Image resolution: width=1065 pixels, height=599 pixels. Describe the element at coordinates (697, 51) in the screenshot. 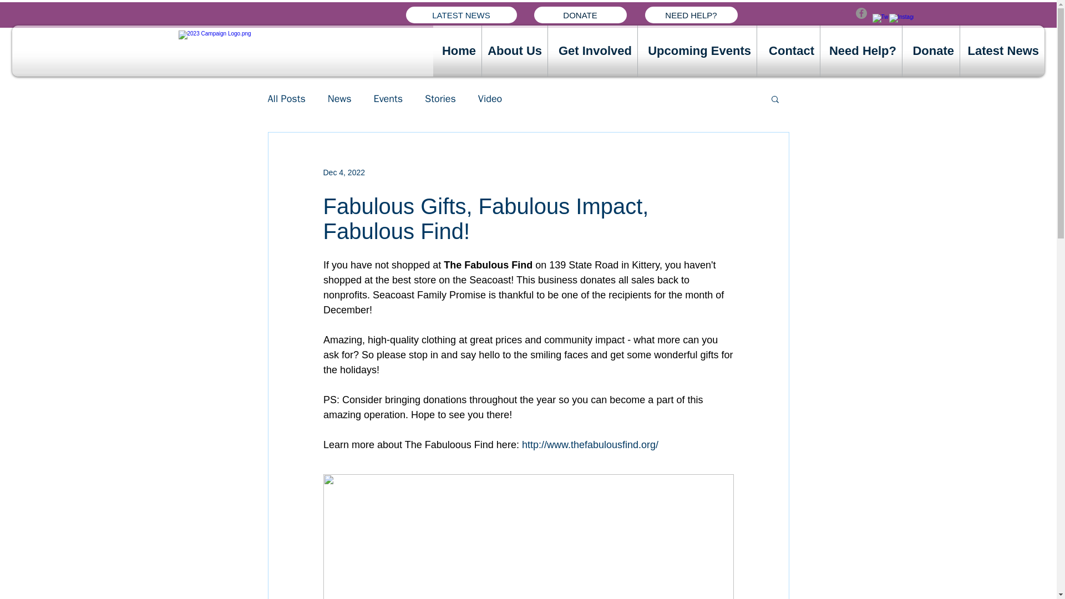

I see `Upcoming Events` at that location.